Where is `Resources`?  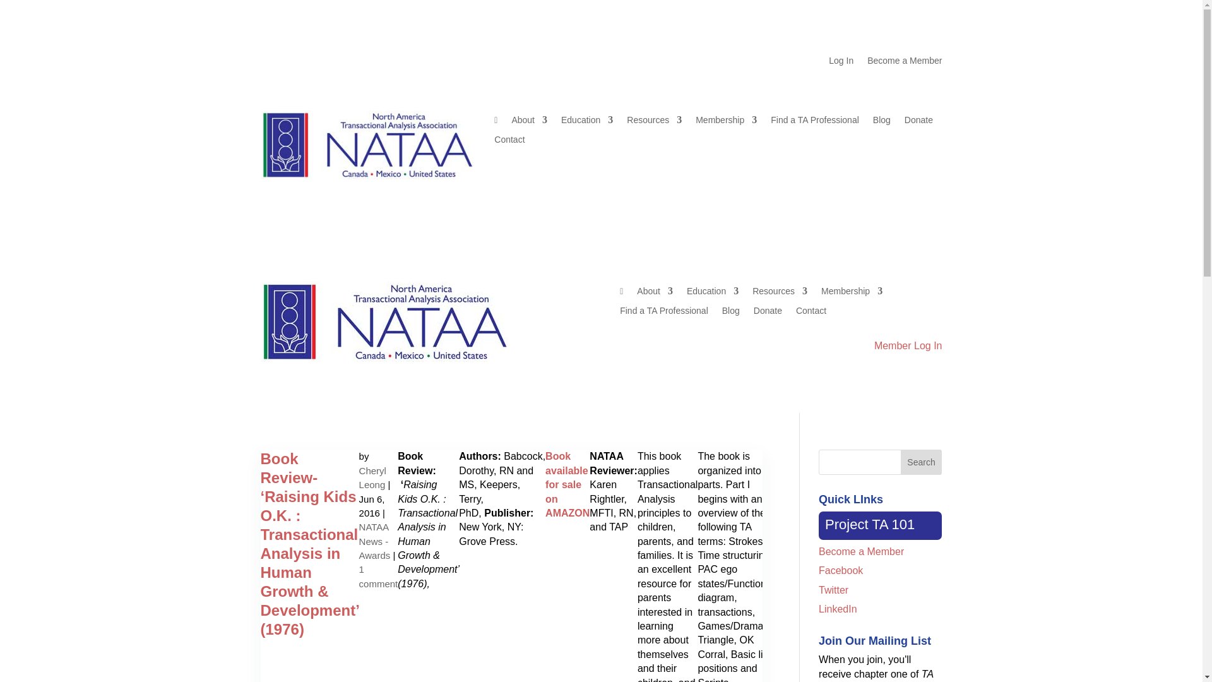
Resources is located at coordinates (654, 123).